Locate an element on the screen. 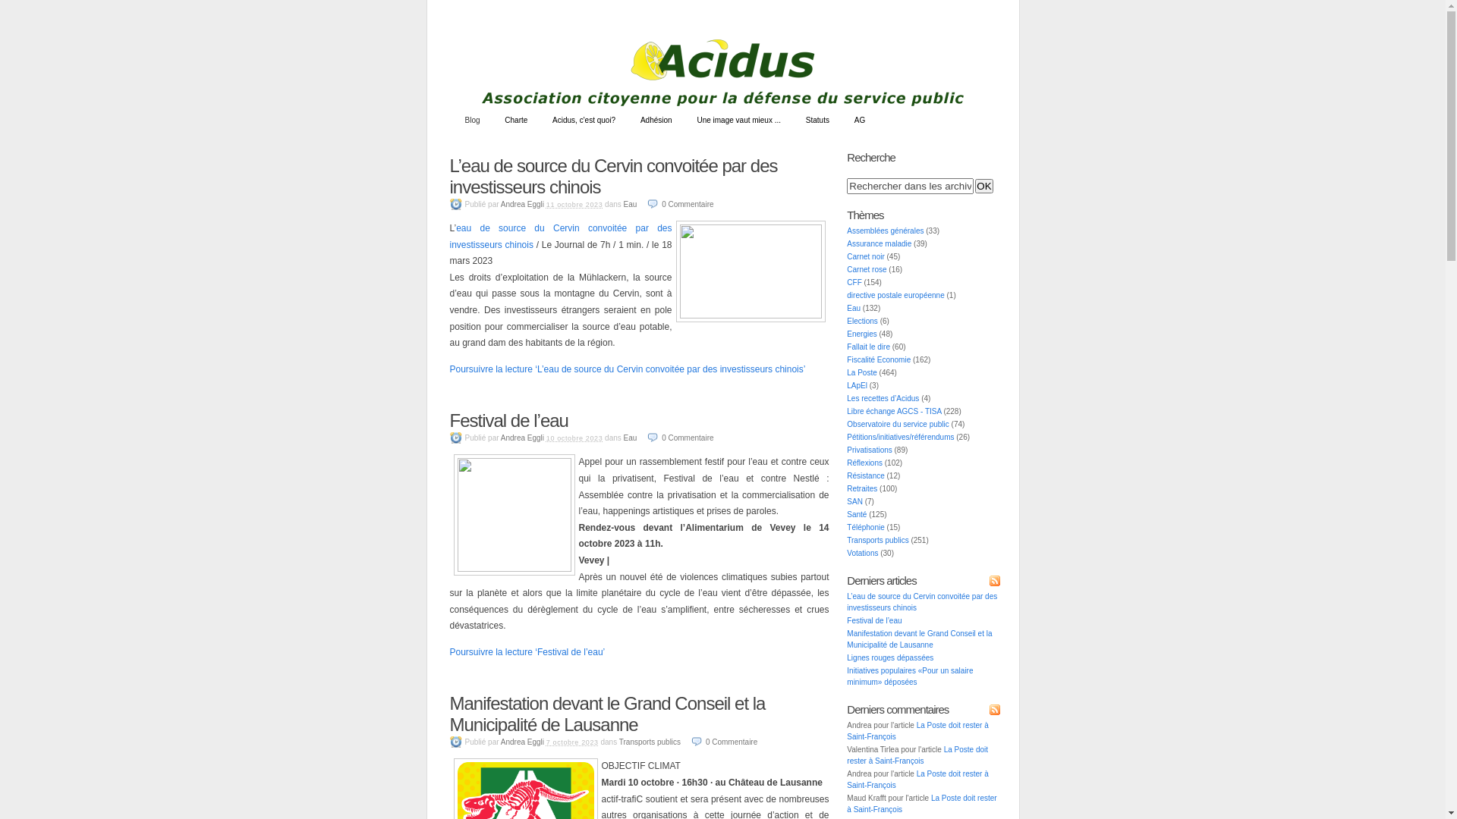  SAN is located at coordinates (854, 502).